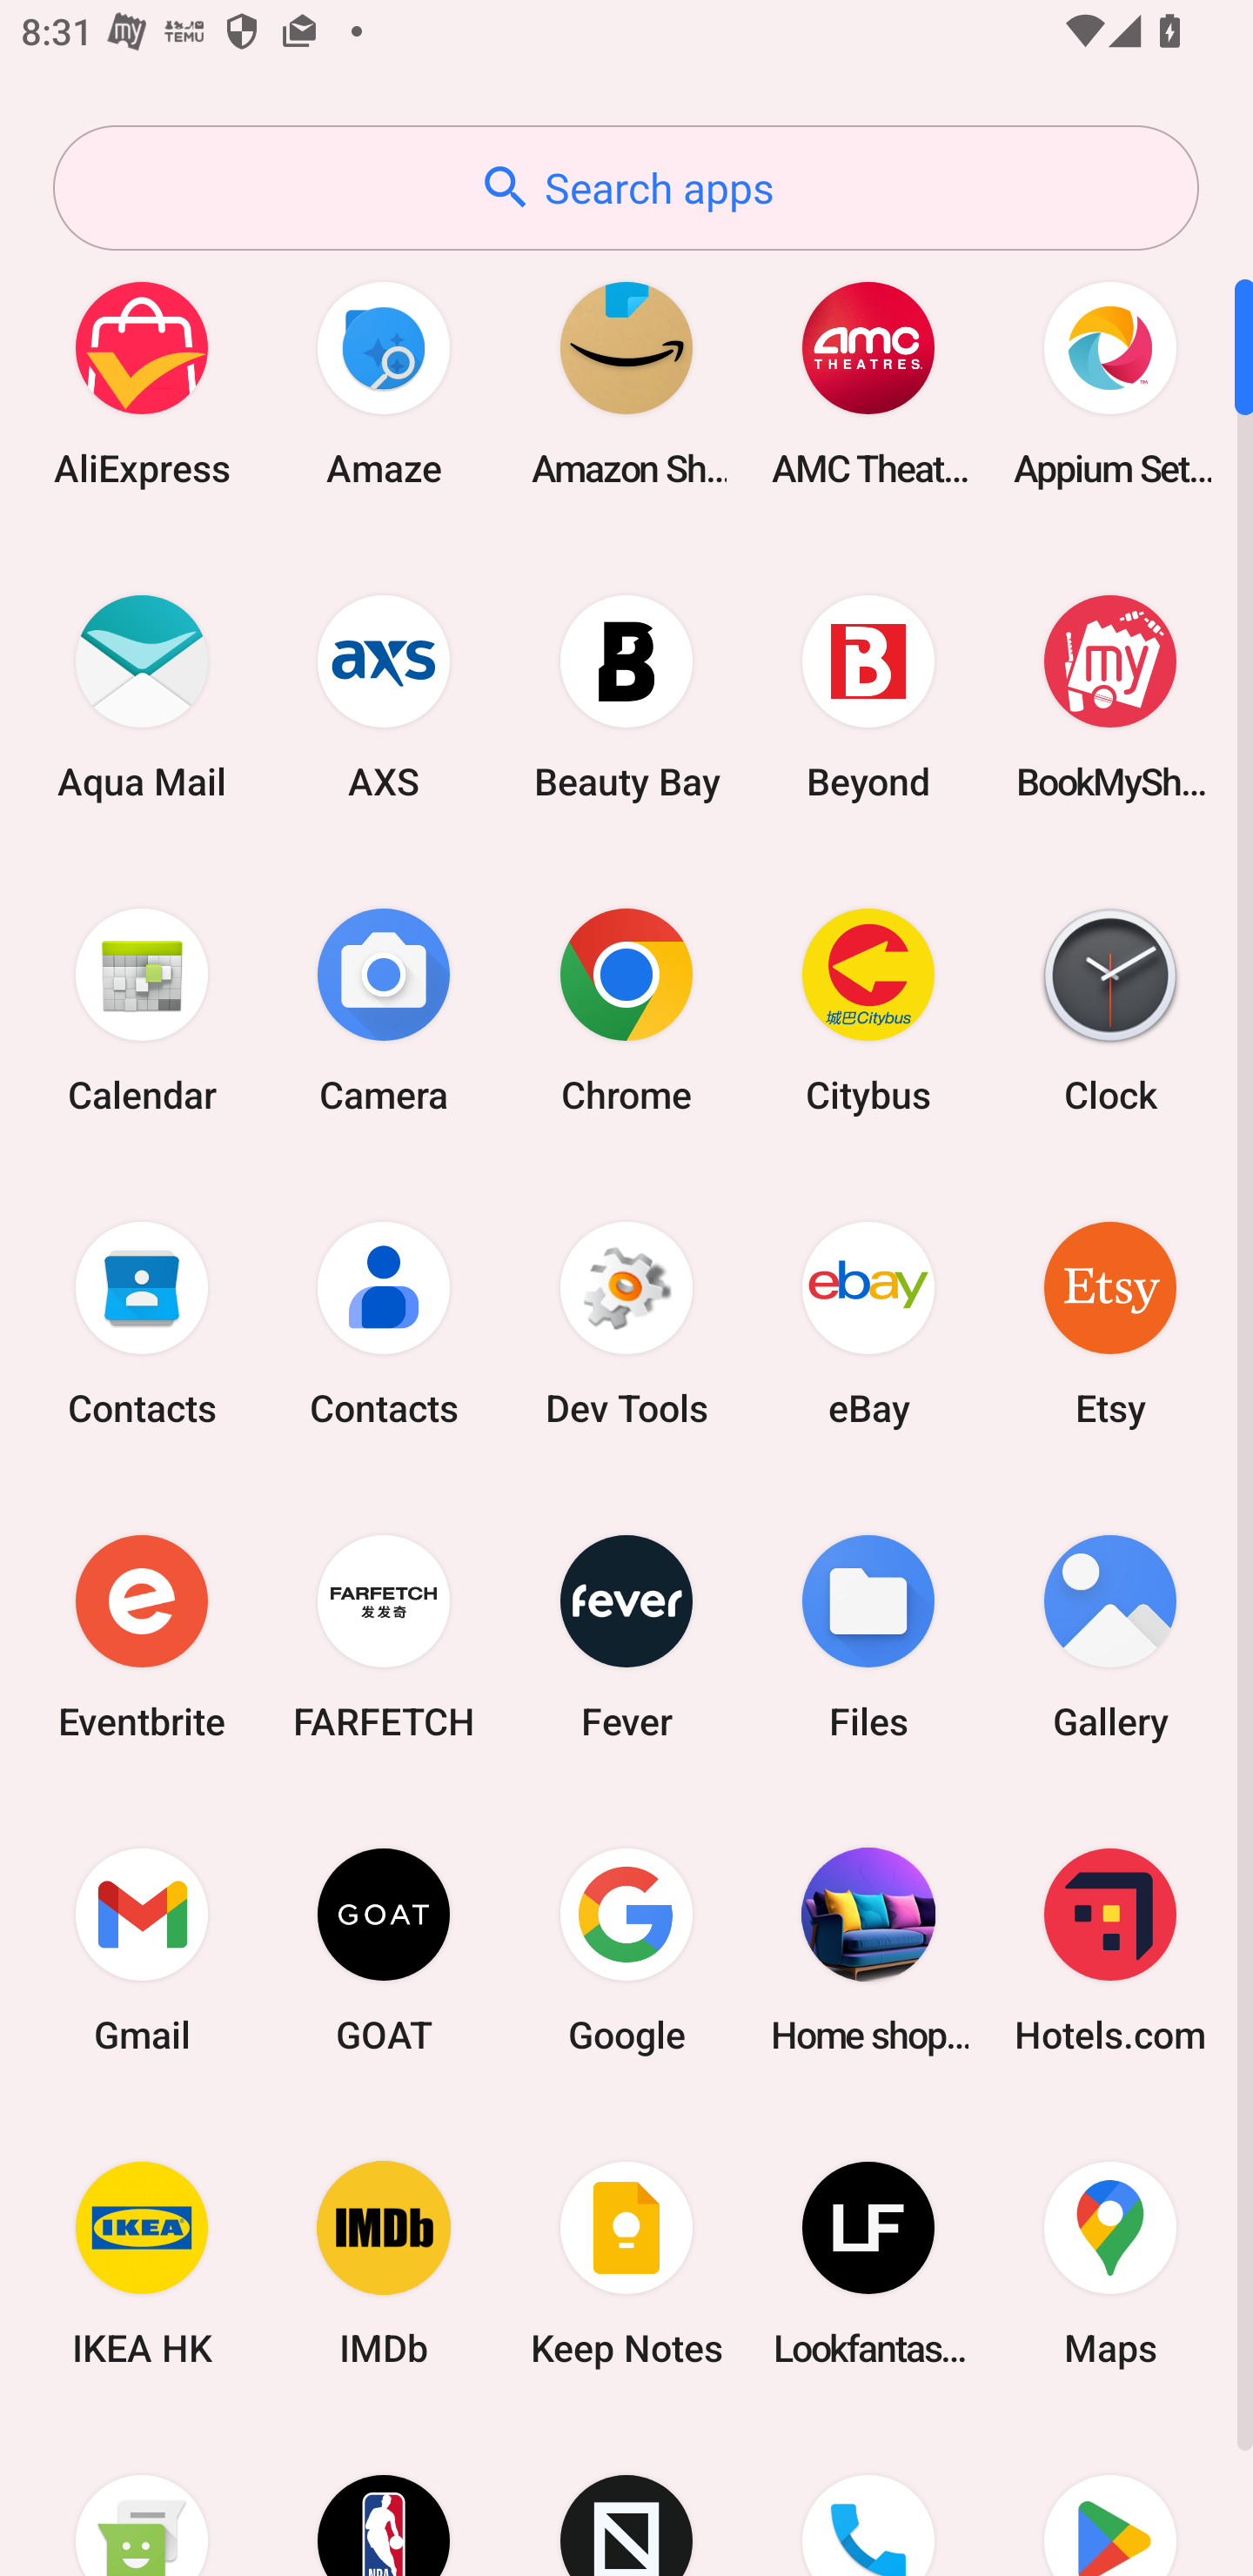  Describe the element at coordinates (1110, 1636) in the screenshot. I see `Gallery` at that location.